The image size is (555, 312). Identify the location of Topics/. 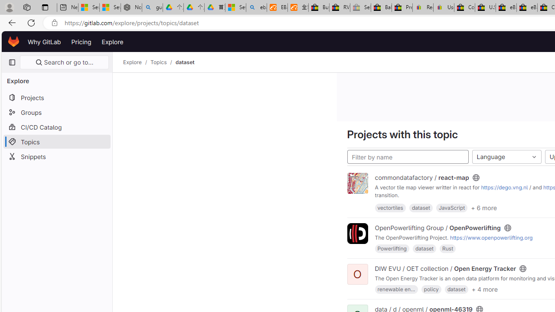
(163, 62).